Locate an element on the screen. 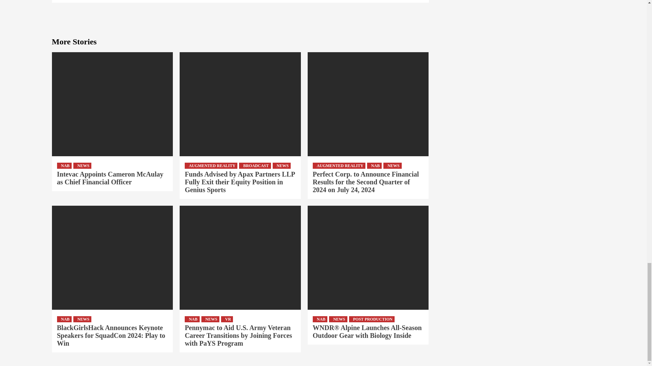  NAB is located at coordinates (65, 165).